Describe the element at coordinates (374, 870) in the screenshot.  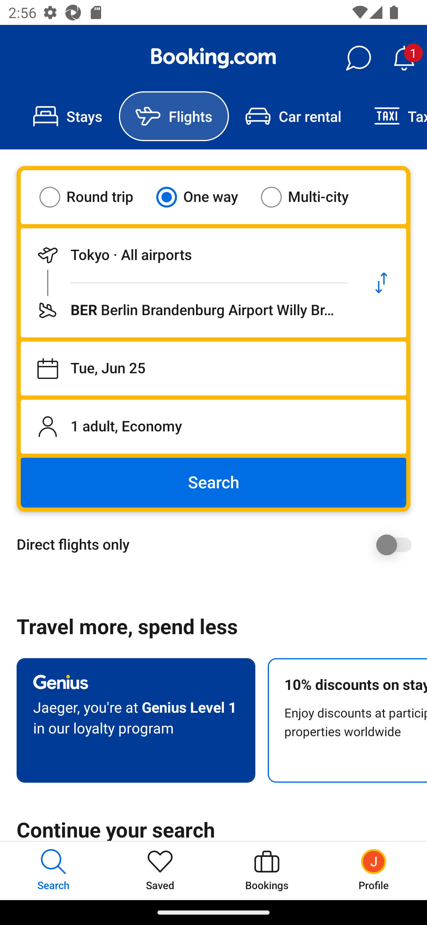
I see `Profile` at that location.